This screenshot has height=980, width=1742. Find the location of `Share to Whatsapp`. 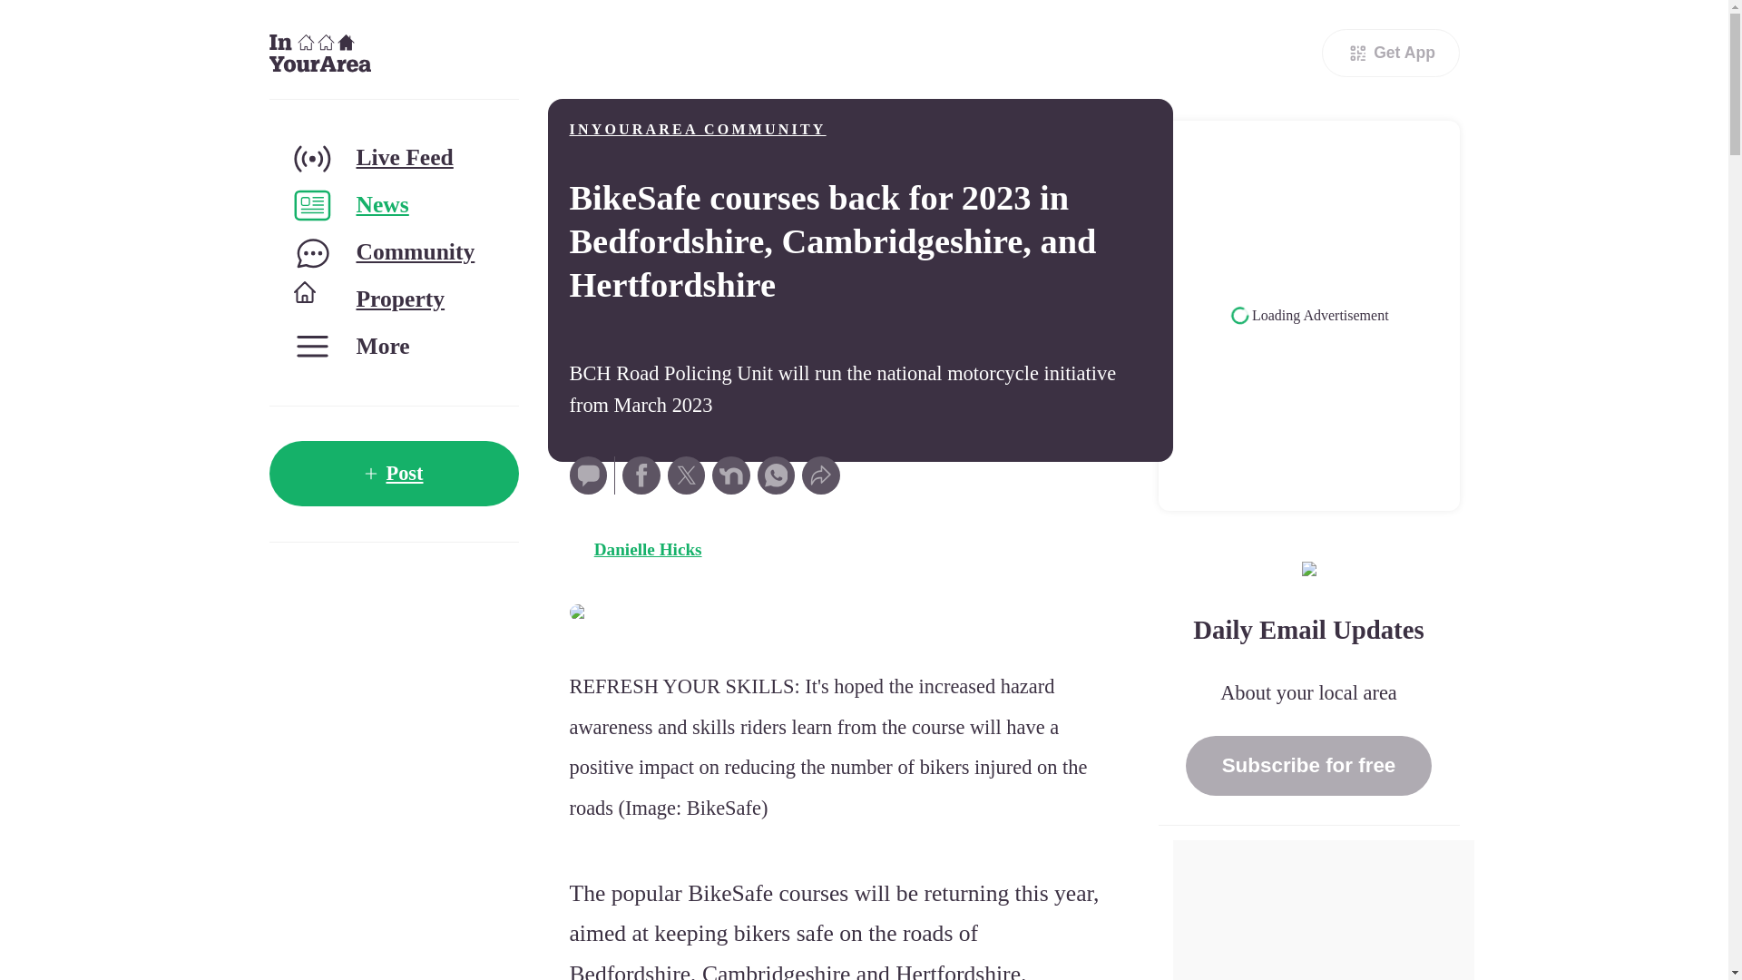

Share to Whatsapp is located at coordinates (777, 475).